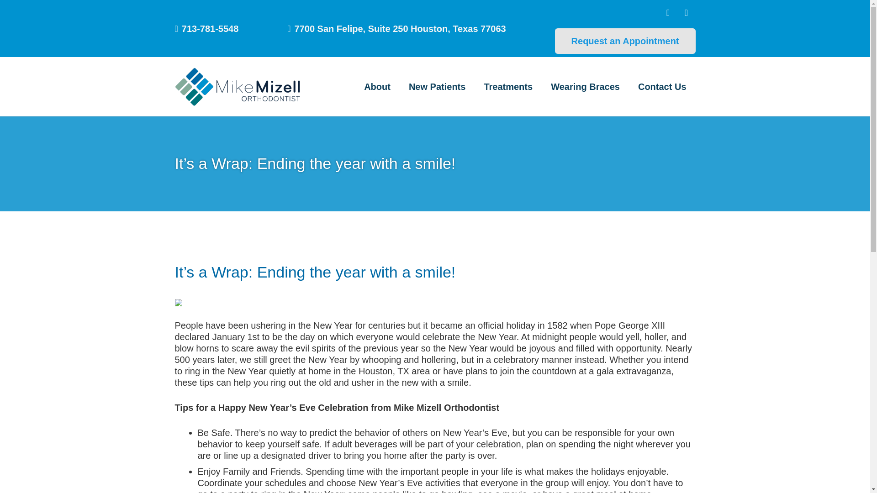  Describe the element at coordinates (585, 87) in the screenshot. I see `Wearing Braces` at that location.